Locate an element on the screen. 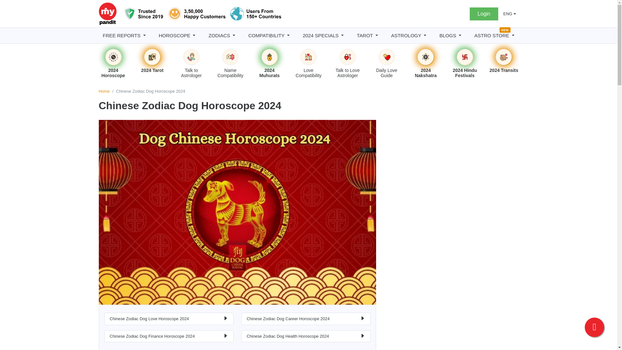 This screenshot has width=622, height=350. Login is located at coordinates (484, 13).